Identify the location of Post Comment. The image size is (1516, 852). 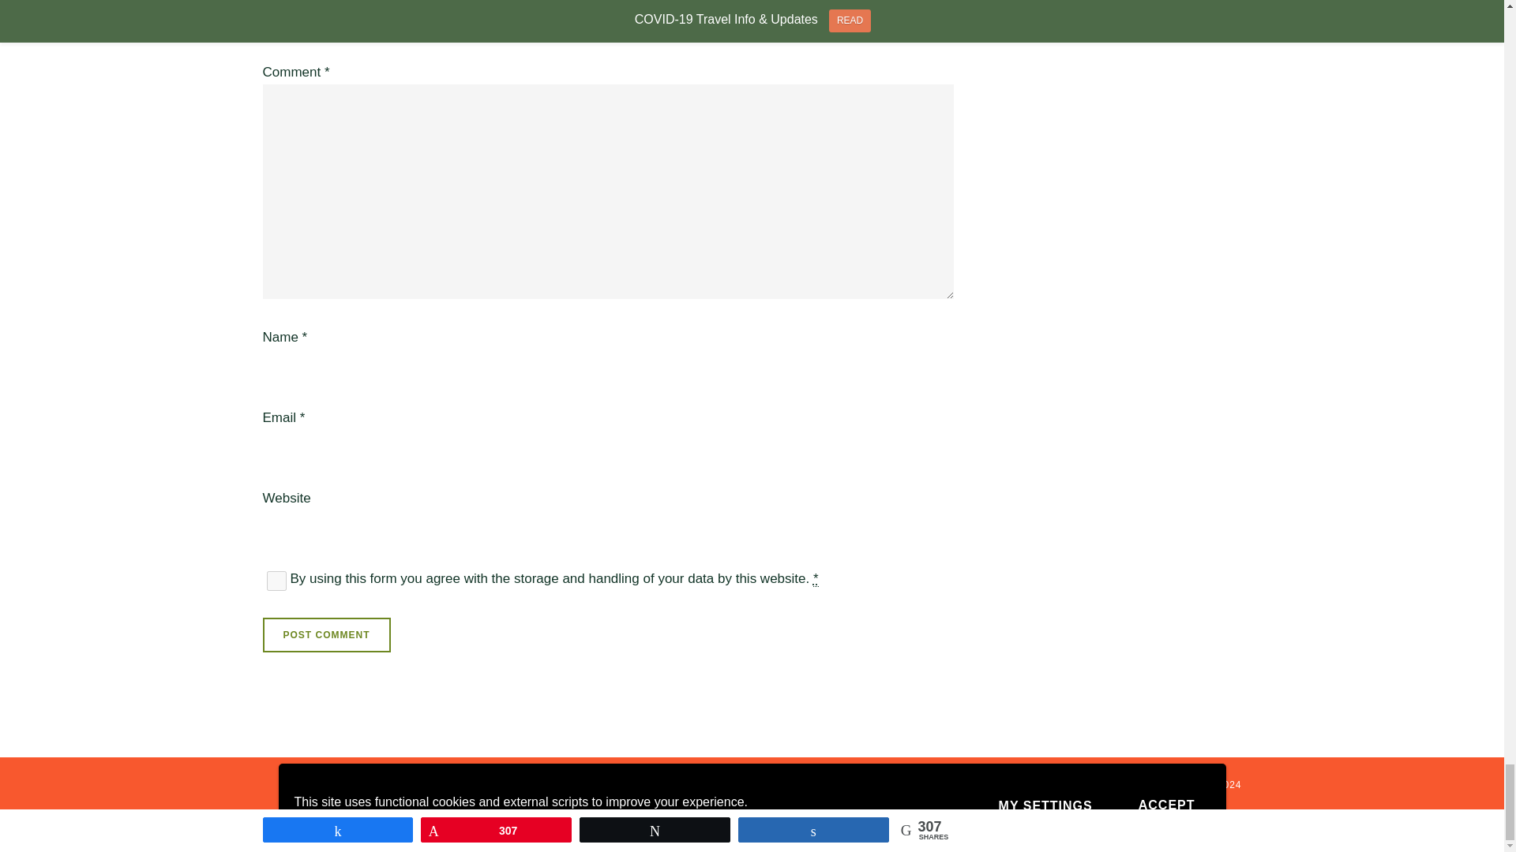
(325, 635).